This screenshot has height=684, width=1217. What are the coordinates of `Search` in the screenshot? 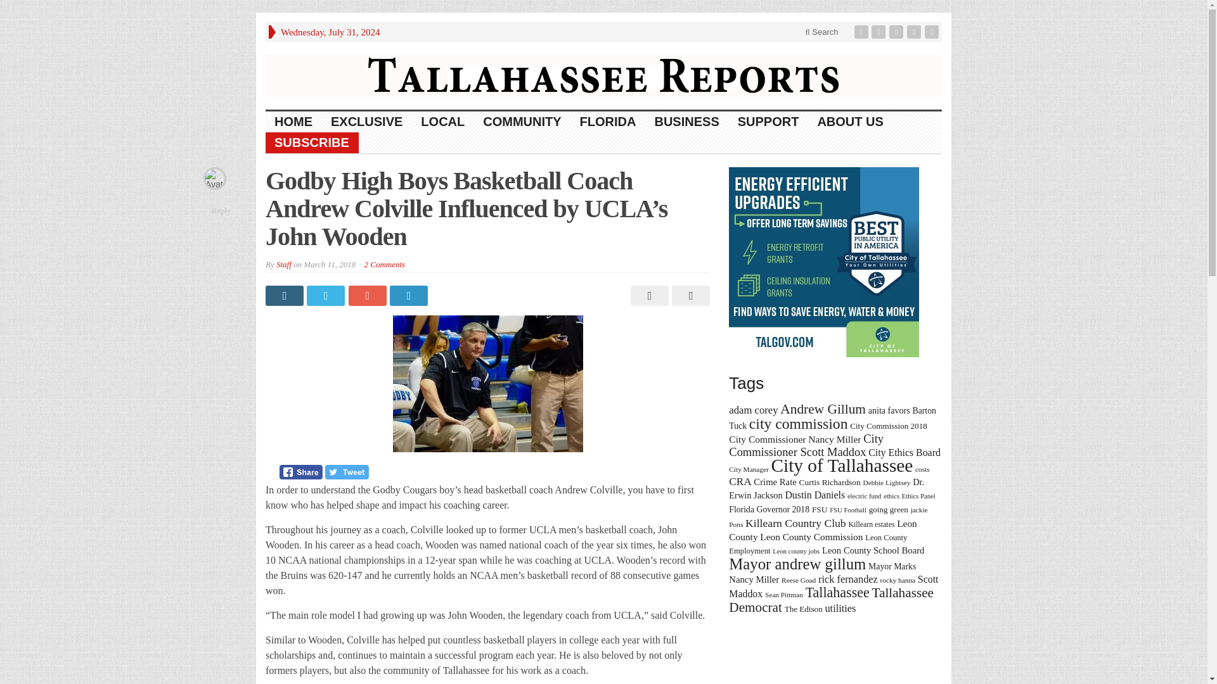 It's located at (821, 32).